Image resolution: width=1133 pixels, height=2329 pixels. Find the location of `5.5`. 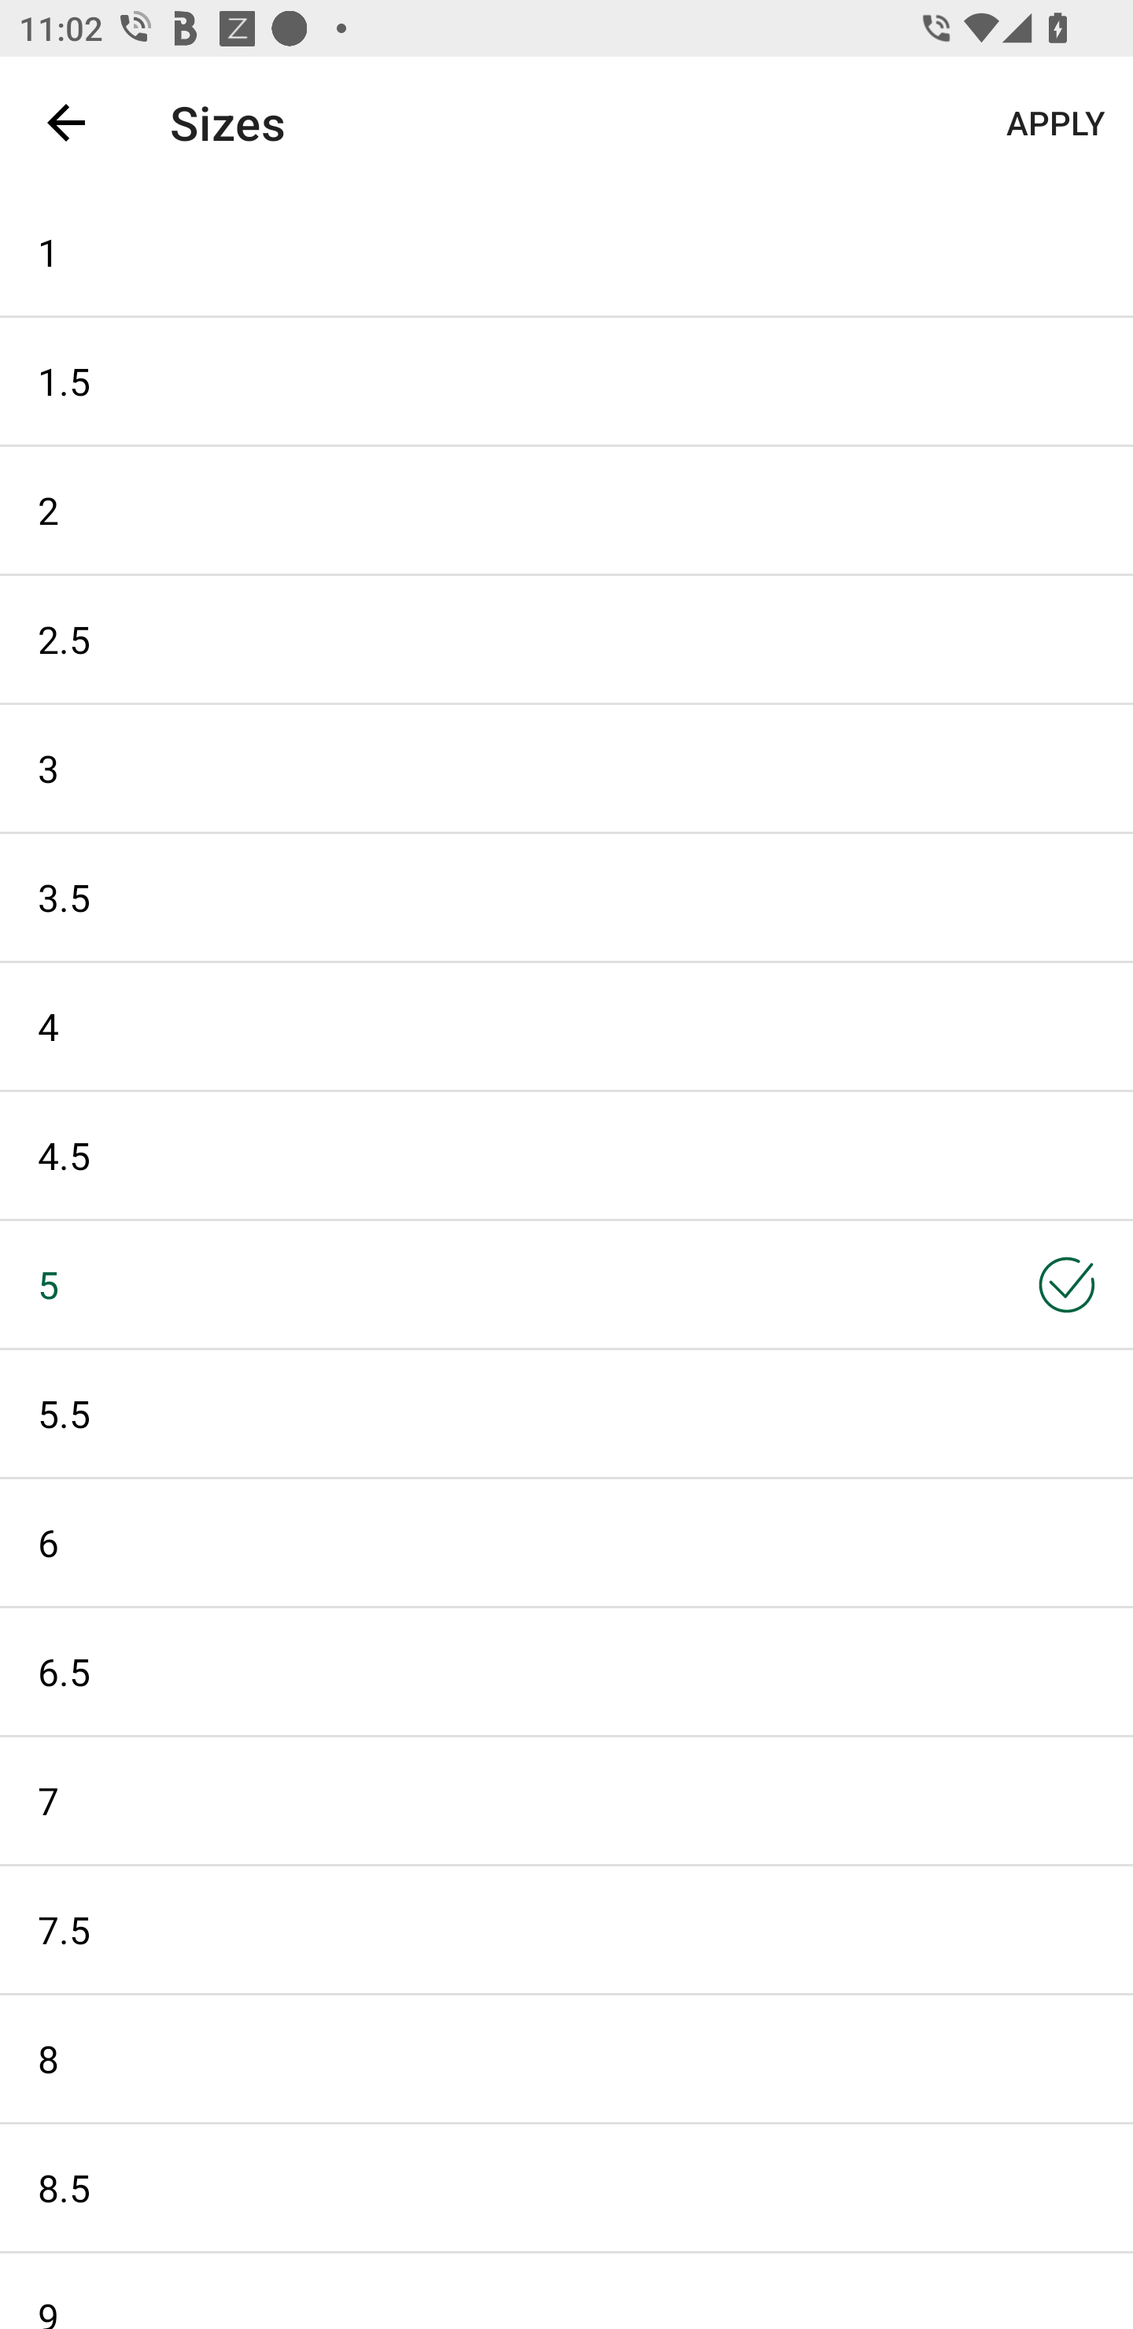

5.5 is located at coordinates (566, 1413).